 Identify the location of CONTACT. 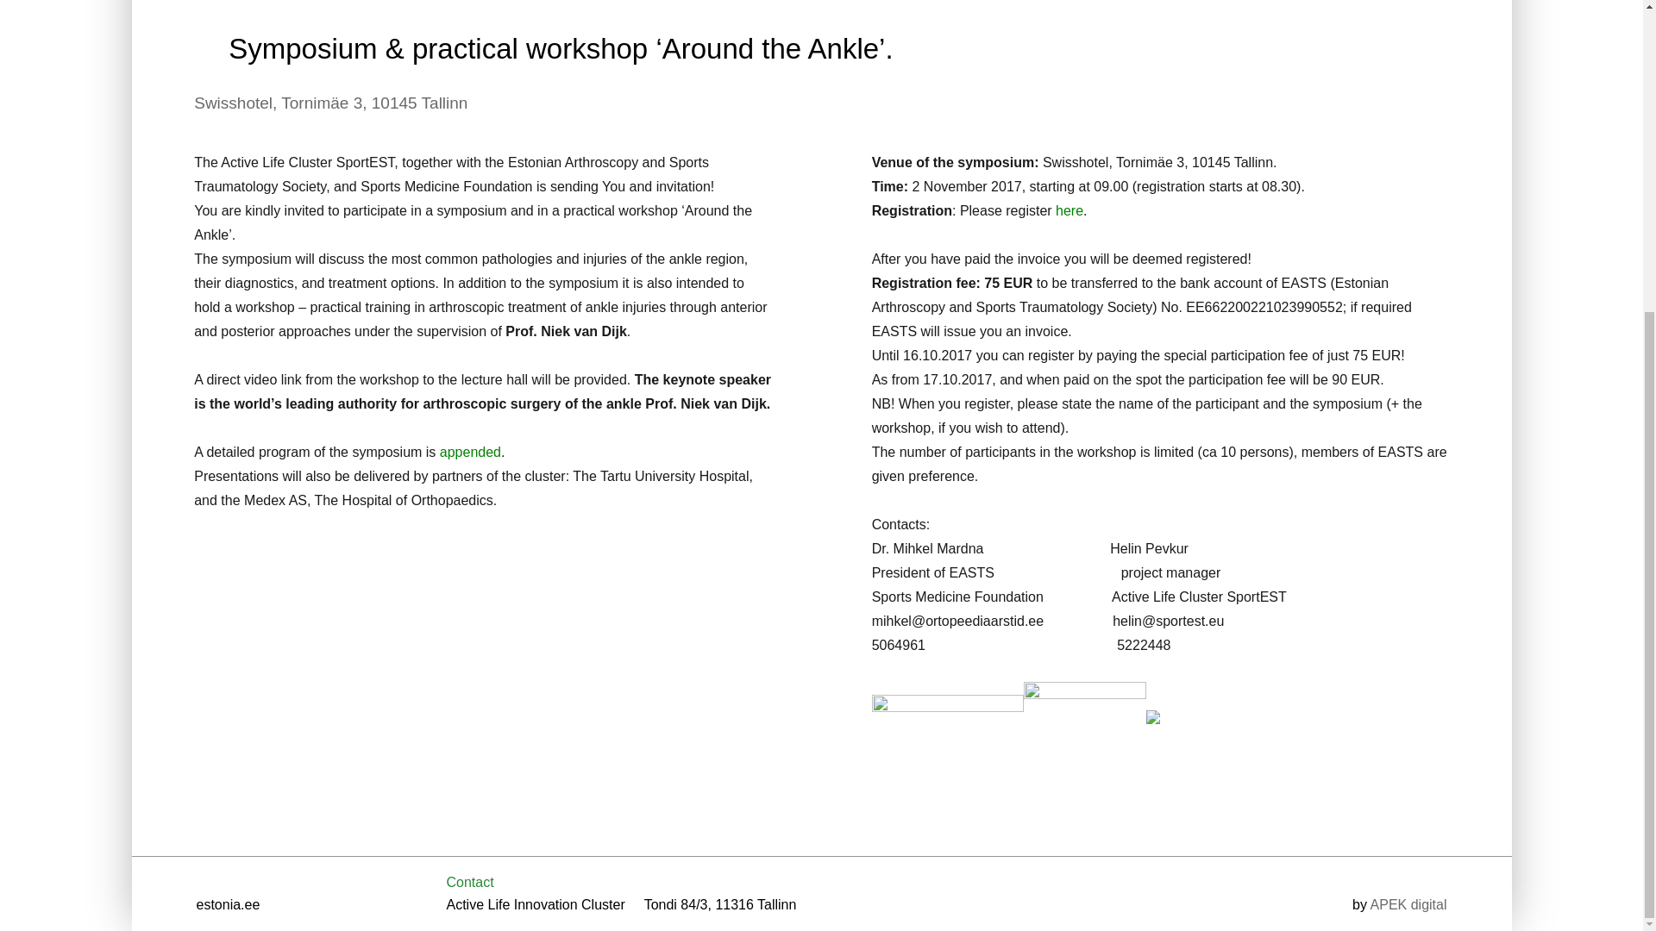
(1106, 10).